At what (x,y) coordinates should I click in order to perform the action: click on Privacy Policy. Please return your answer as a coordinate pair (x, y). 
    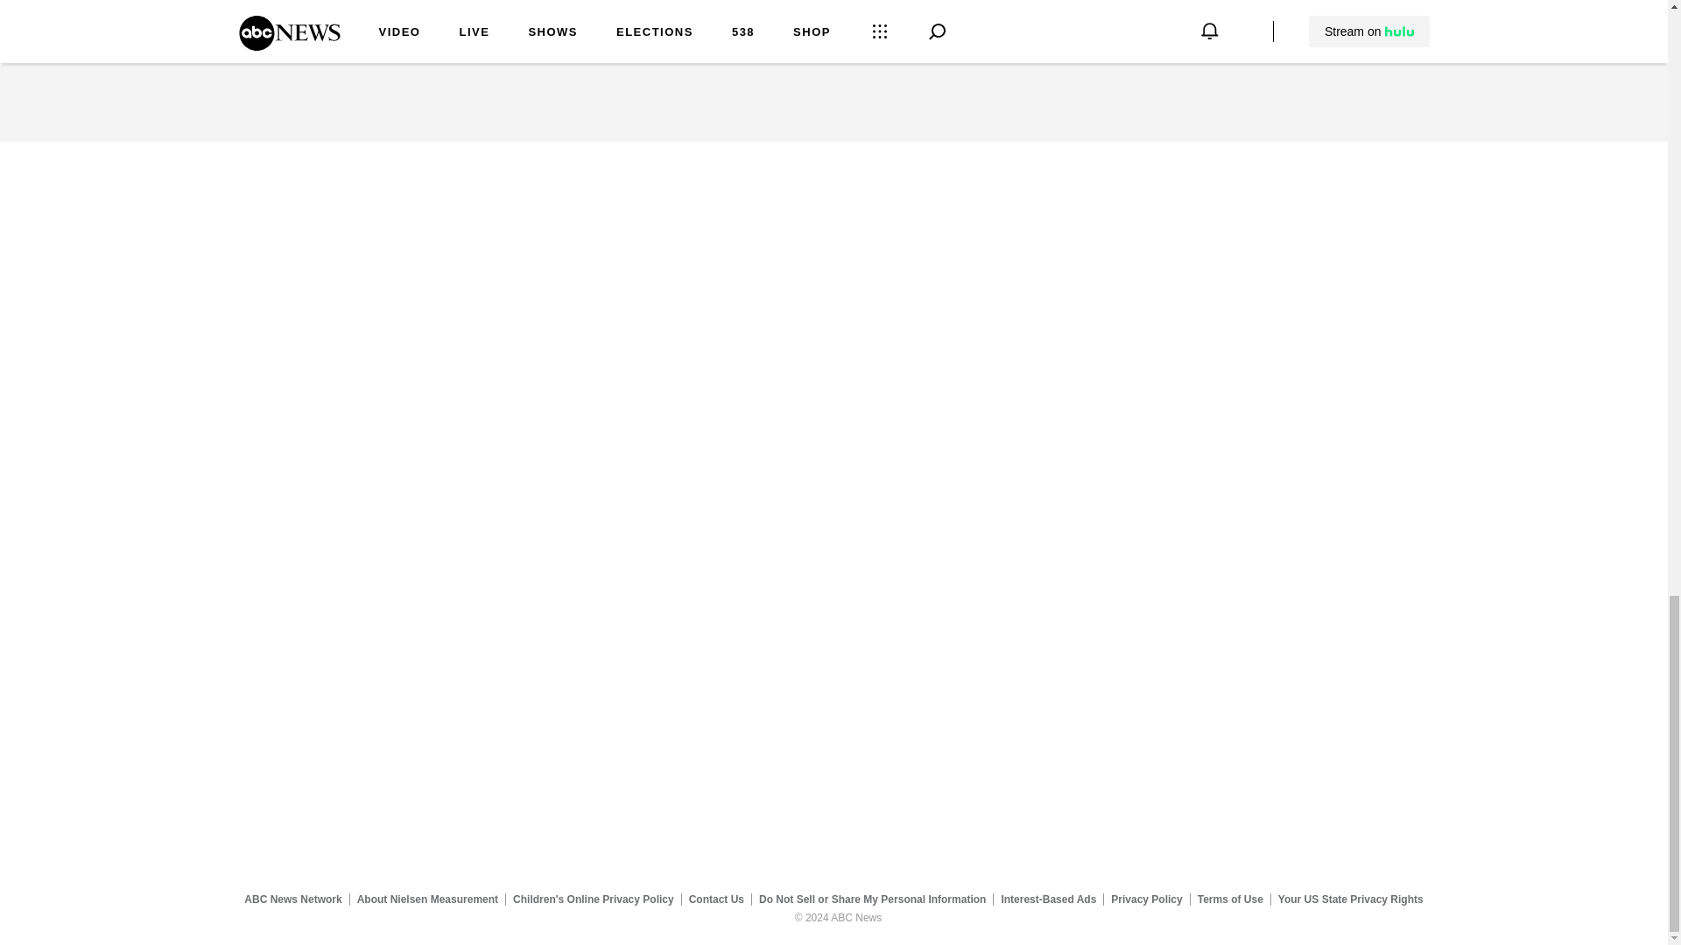
    Looking at the image, I should click on (1147, 899).